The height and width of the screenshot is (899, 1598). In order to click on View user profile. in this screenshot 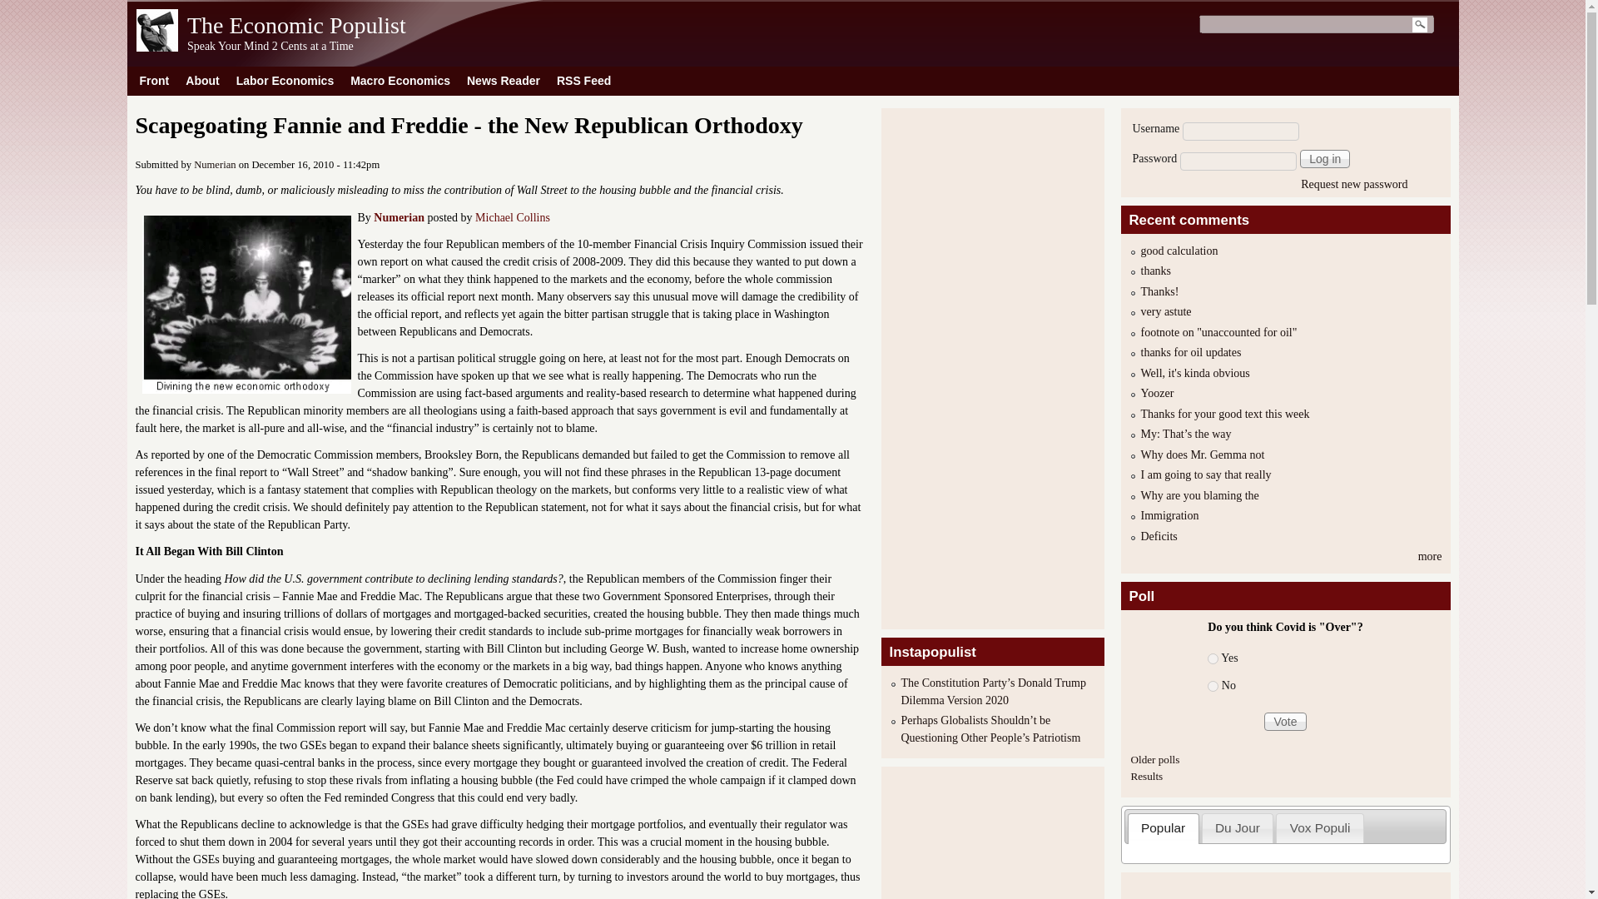, I will do `click(214, 165)`.